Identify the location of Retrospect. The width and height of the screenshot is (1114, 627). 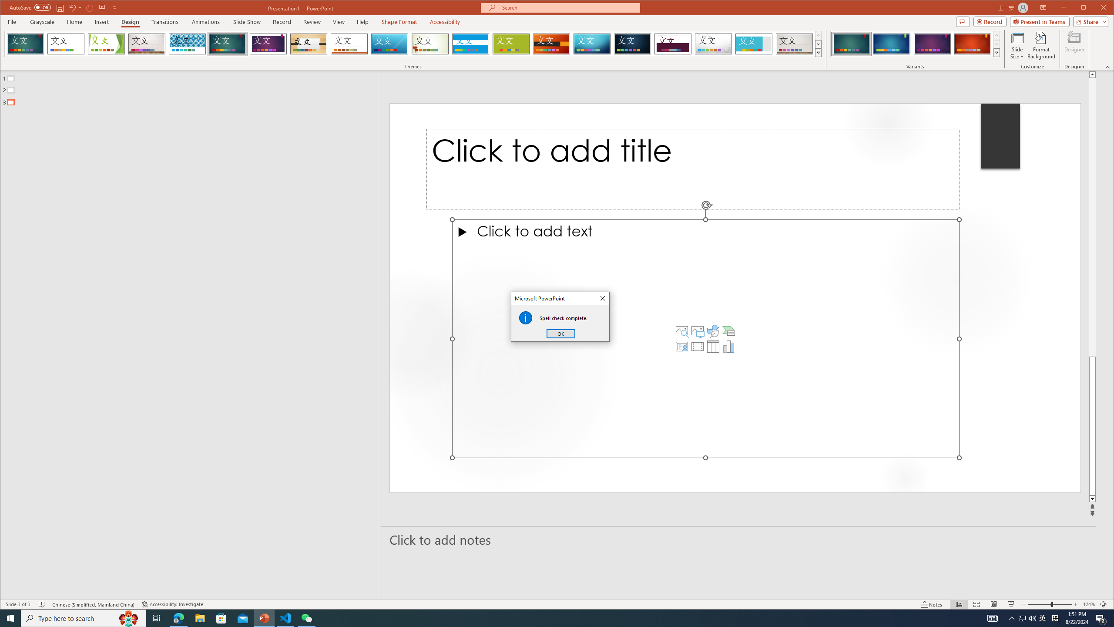
(349, 44).